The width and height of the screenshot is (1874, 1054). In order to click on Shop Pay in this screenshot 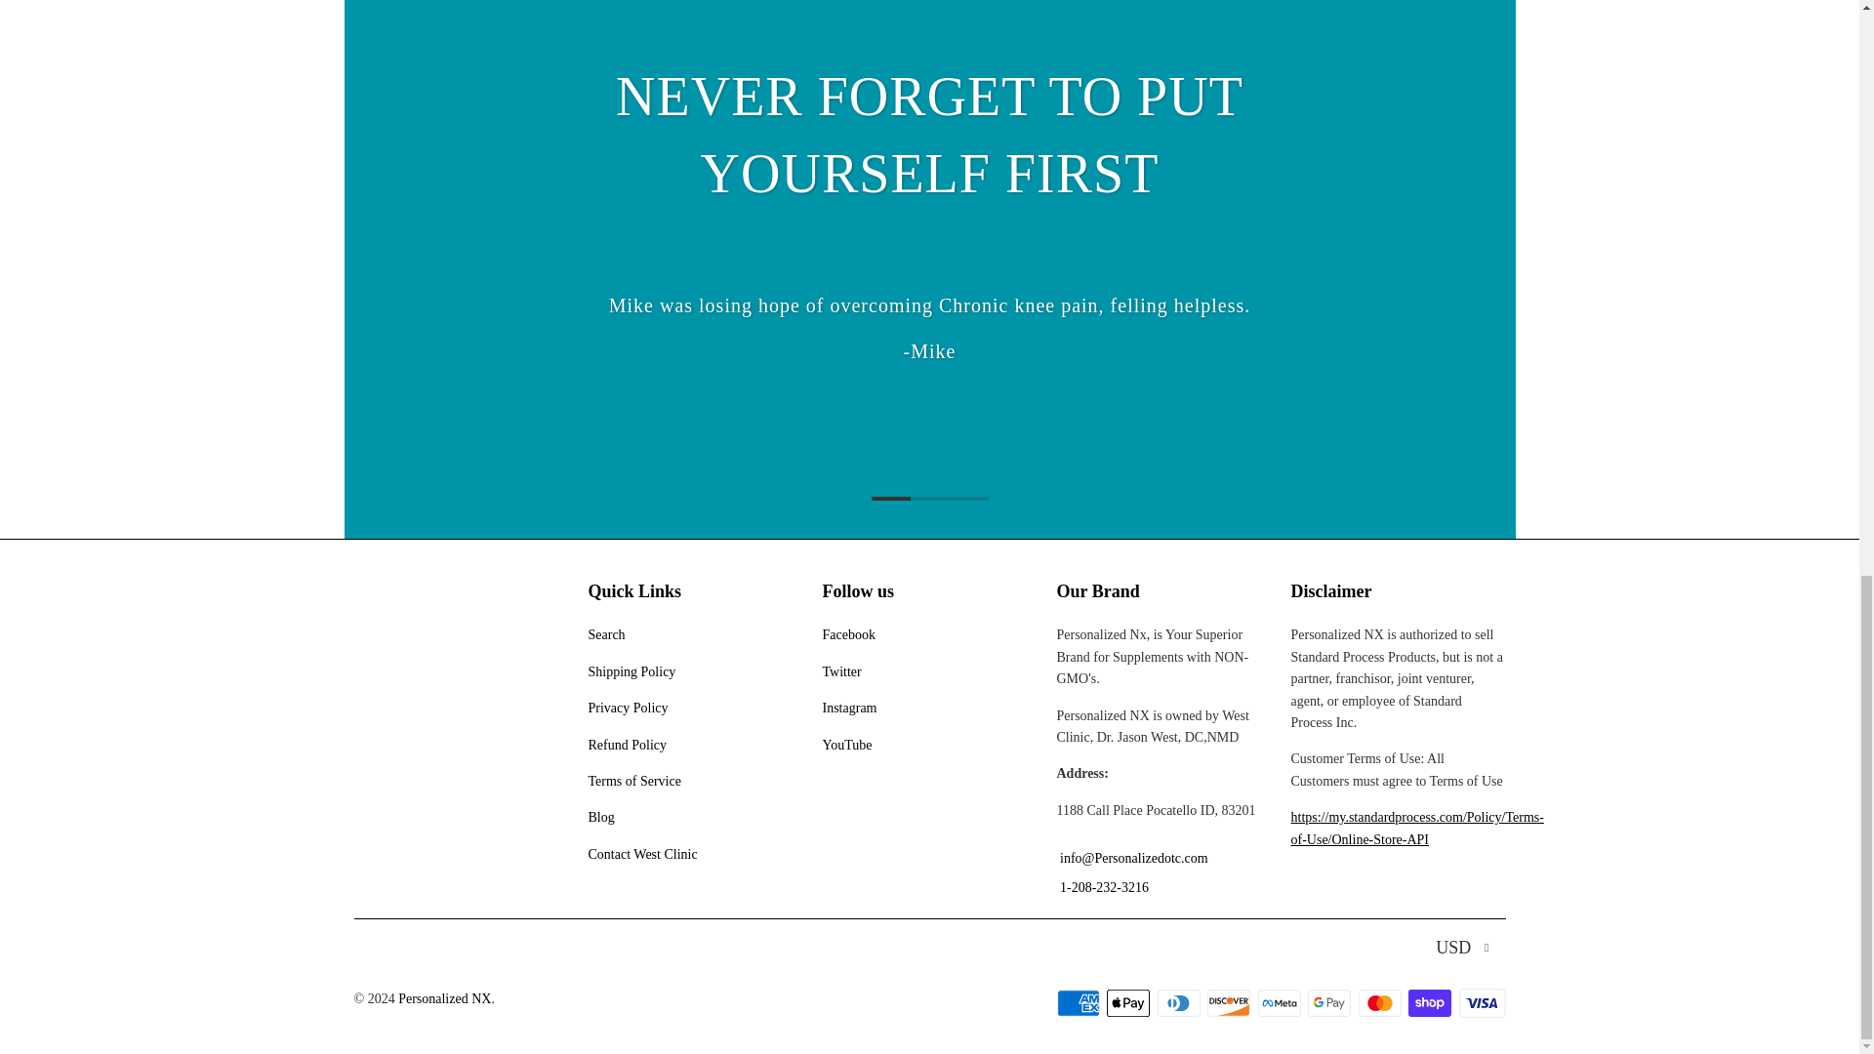, I will do `click(1432, 1003)`.